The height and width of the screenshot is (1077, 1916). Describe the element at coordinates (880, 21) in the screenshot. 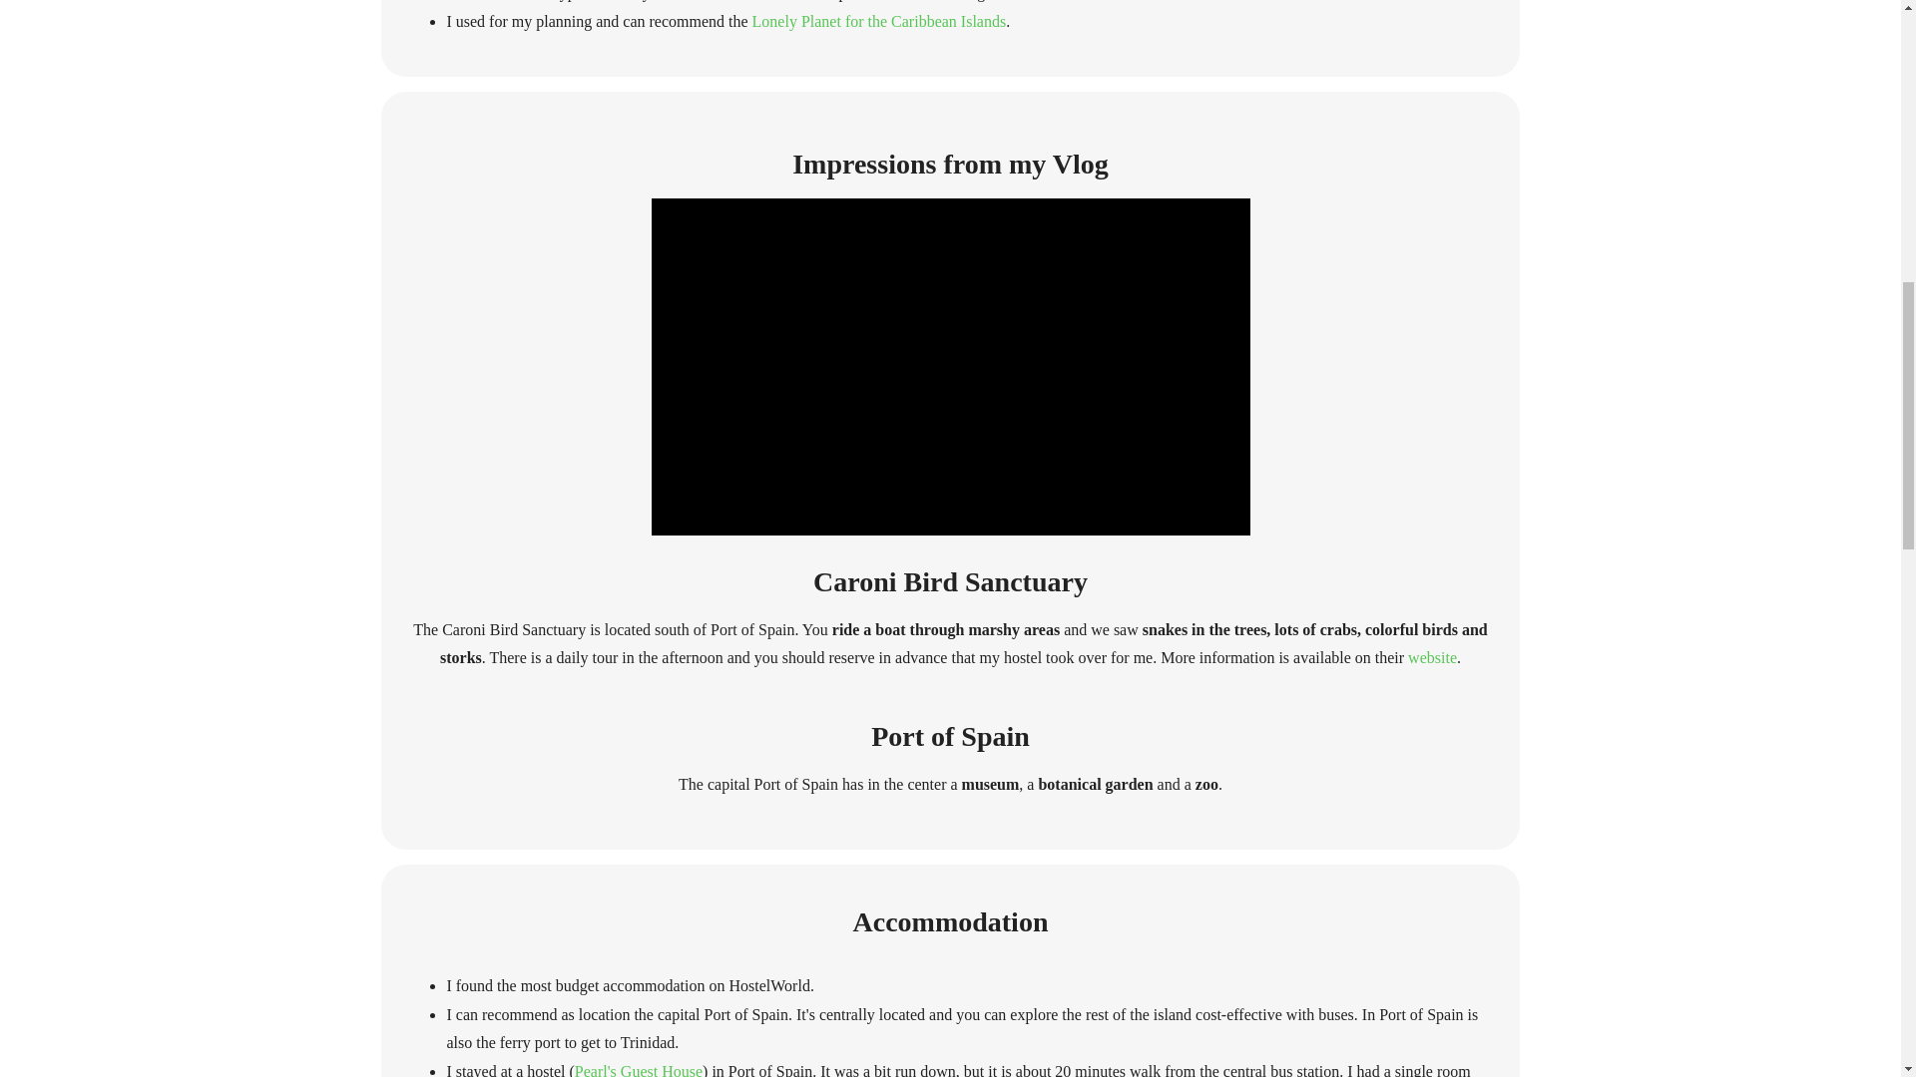

I see `Lonely Planet for the Caribbean Islands` at that location.